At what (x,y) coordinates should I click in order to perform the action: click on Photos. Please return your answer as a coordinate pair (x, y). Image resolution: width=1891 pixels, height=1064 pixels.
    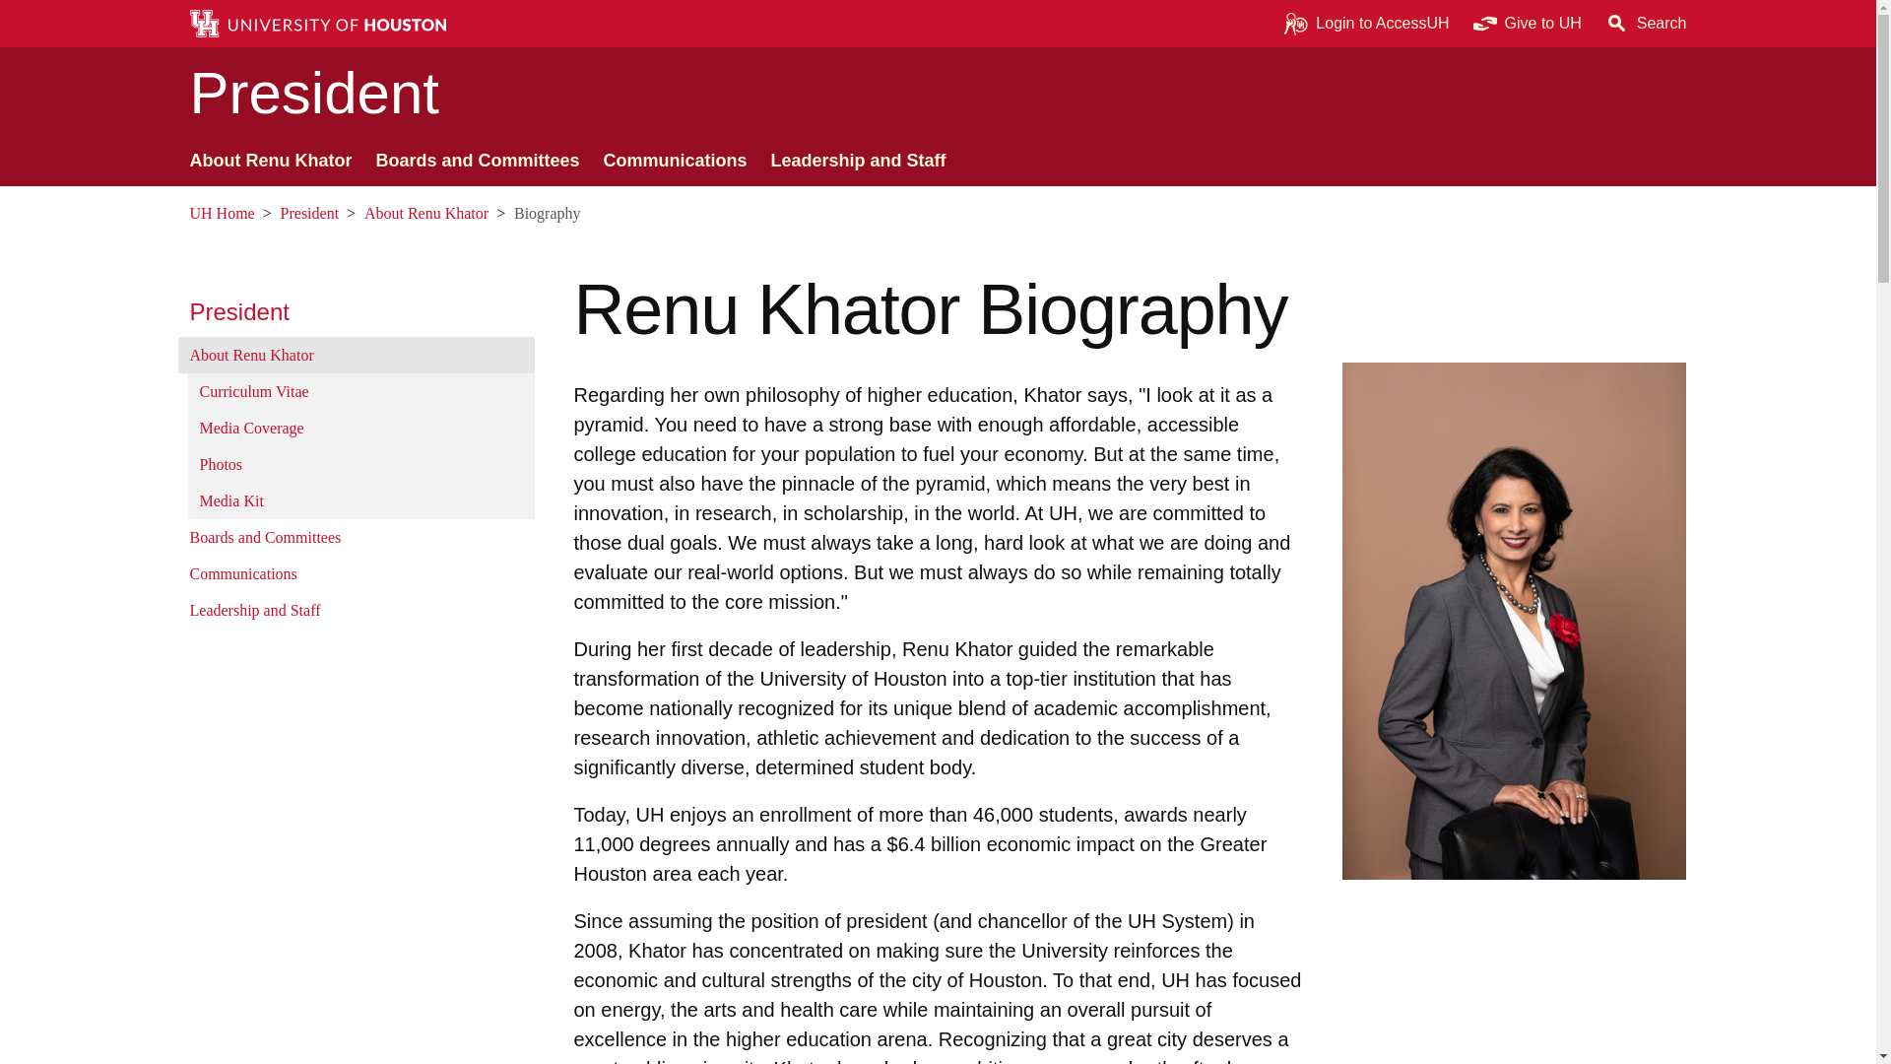
    Looking at the image, I should click on (360, 464).